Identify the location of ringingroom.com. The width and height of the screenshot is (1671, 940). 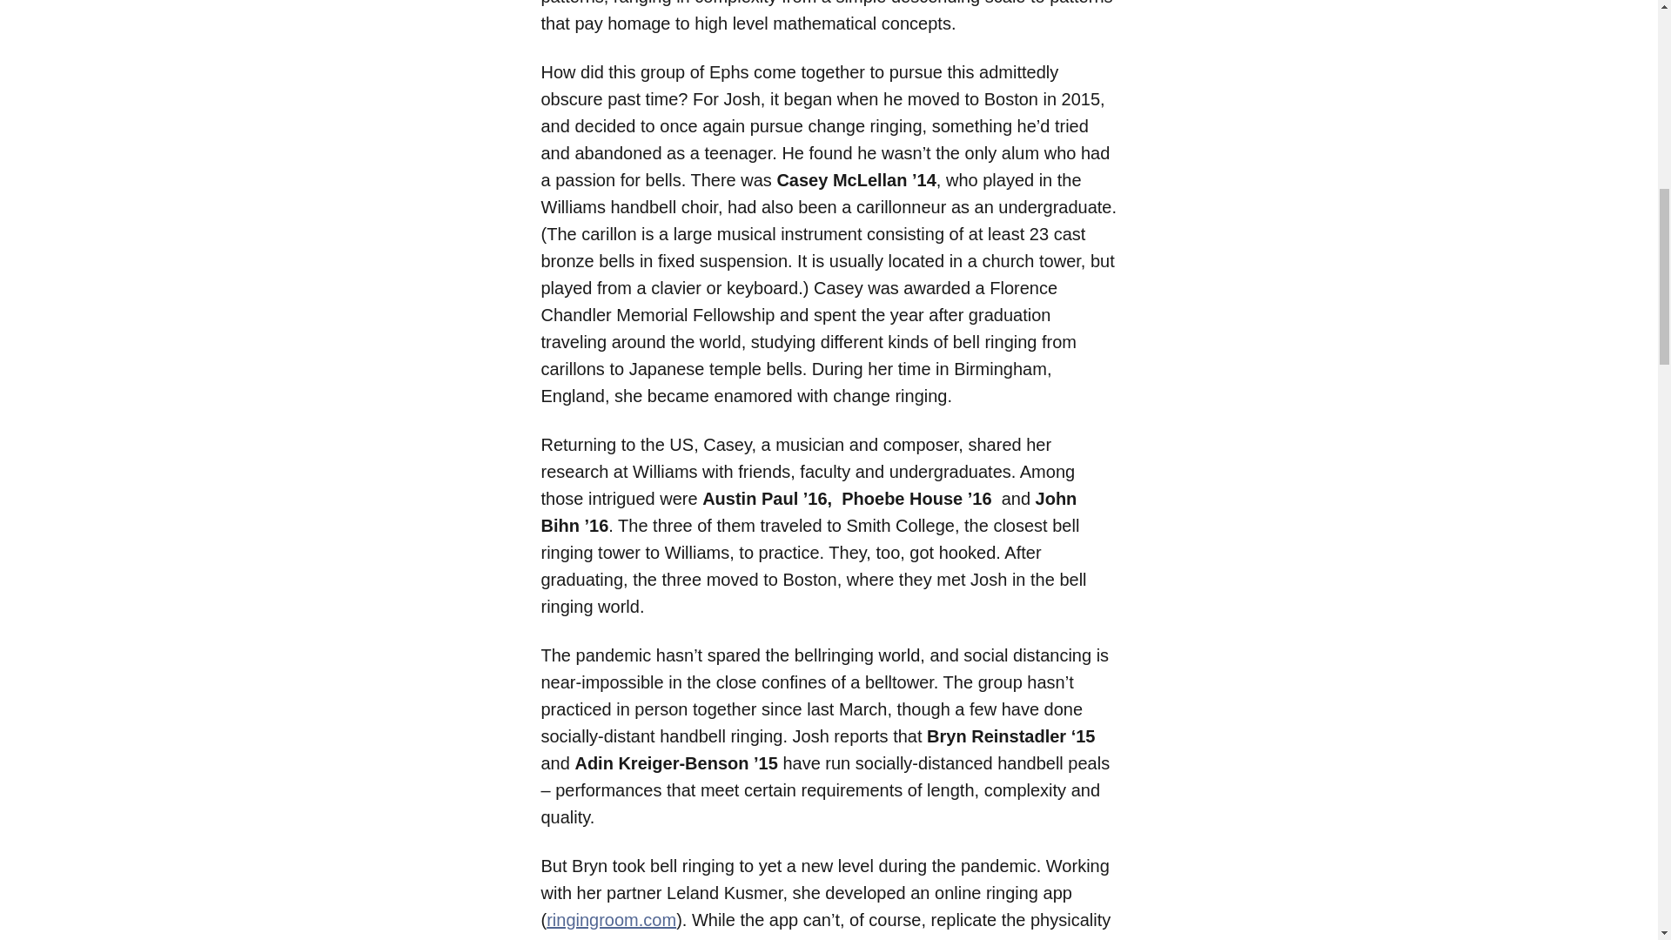
(611, 920).